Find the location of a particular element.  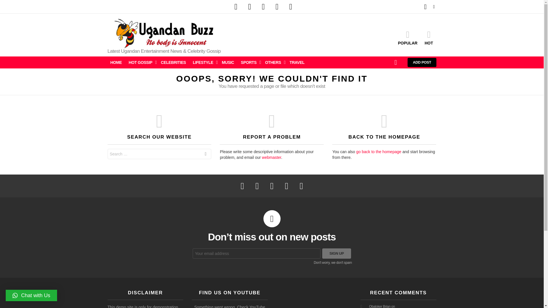

HOT is located at coordinates (429, 37).